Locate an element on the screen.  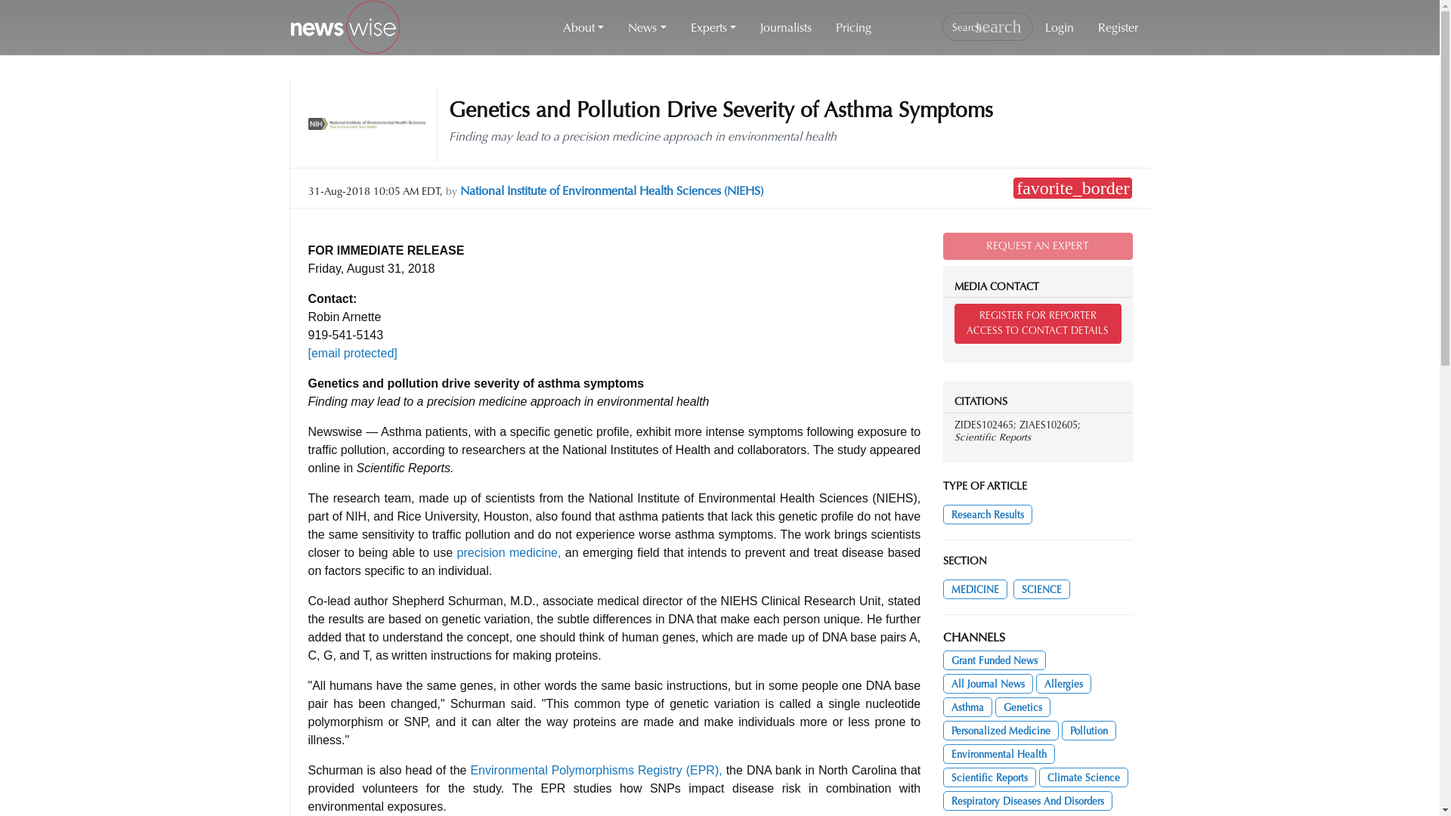
Research Results is located at coordinates (987, 515).